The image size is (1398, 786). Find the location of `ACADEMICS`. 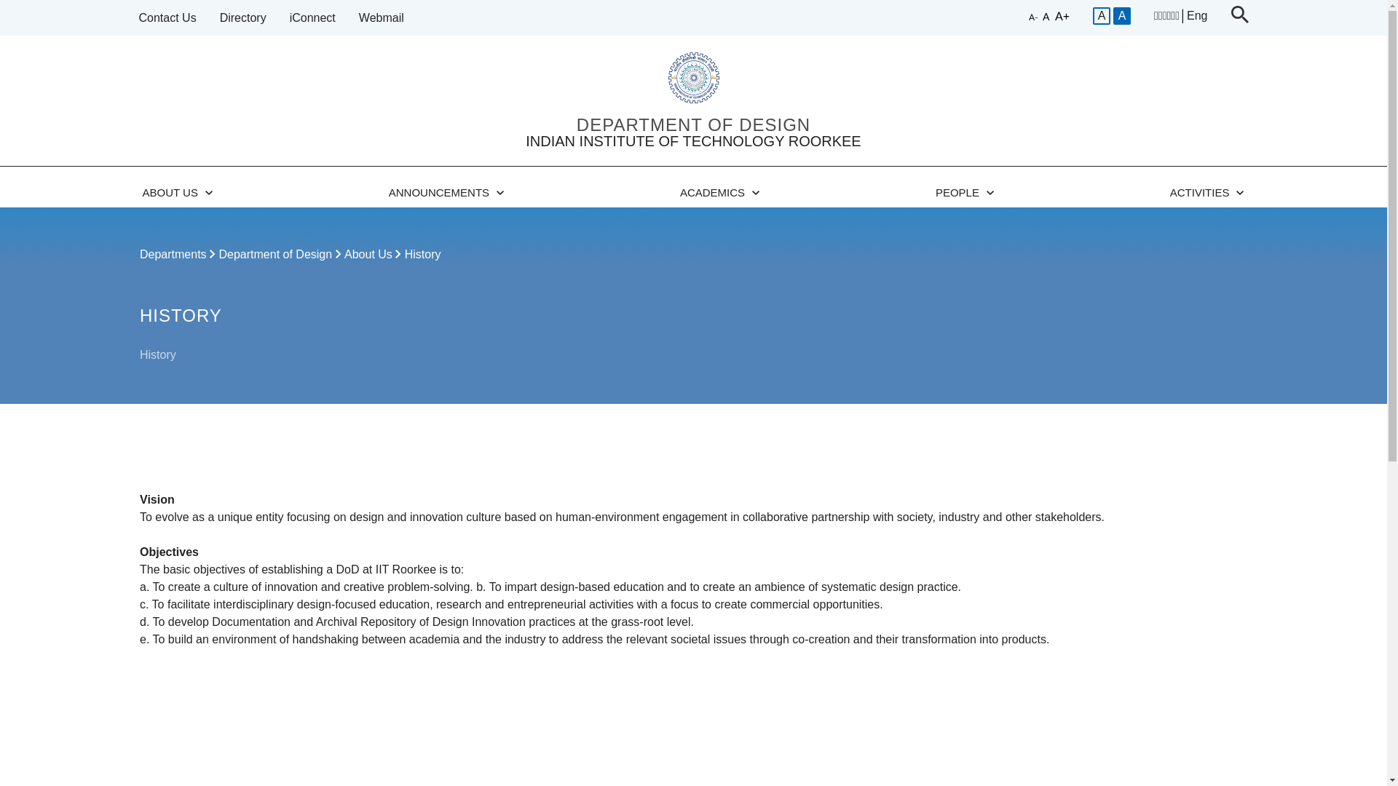

ACADEMICS is located at coordinates (965, 192).